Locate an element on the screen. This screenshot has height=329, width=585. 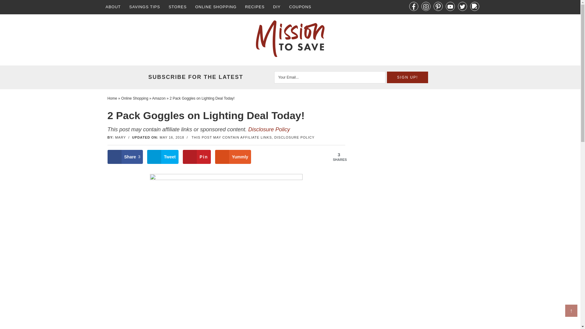
Sign Up! is located at coordinates (407, 77).